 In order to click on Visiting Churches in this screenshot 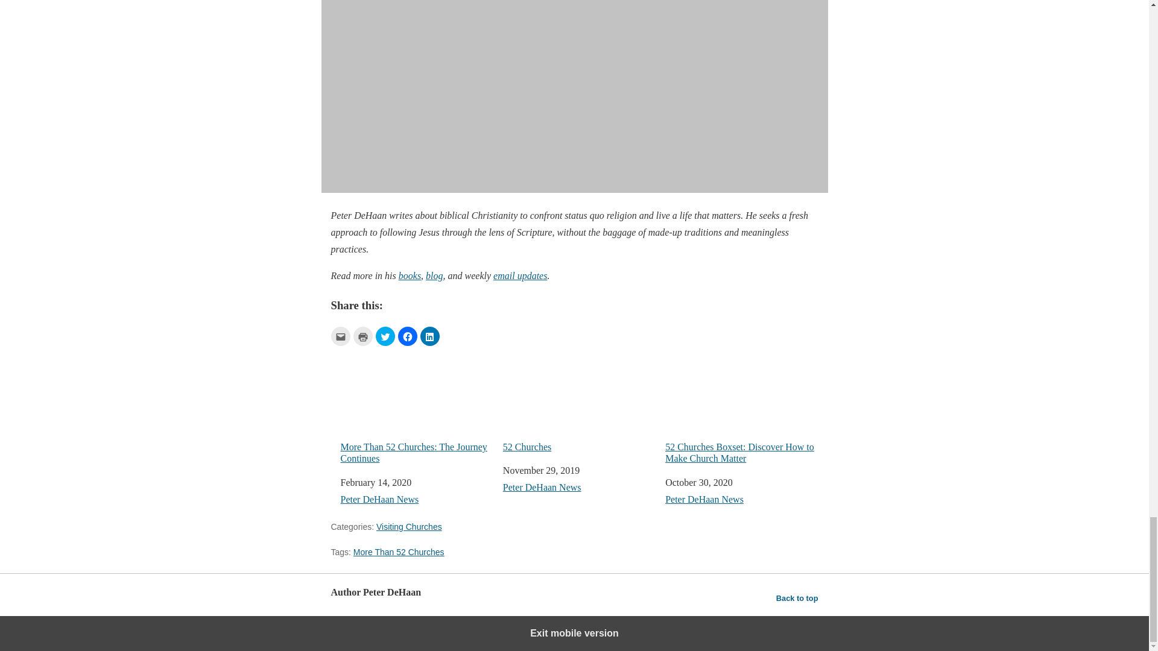, I will do `click(409, 527)`.